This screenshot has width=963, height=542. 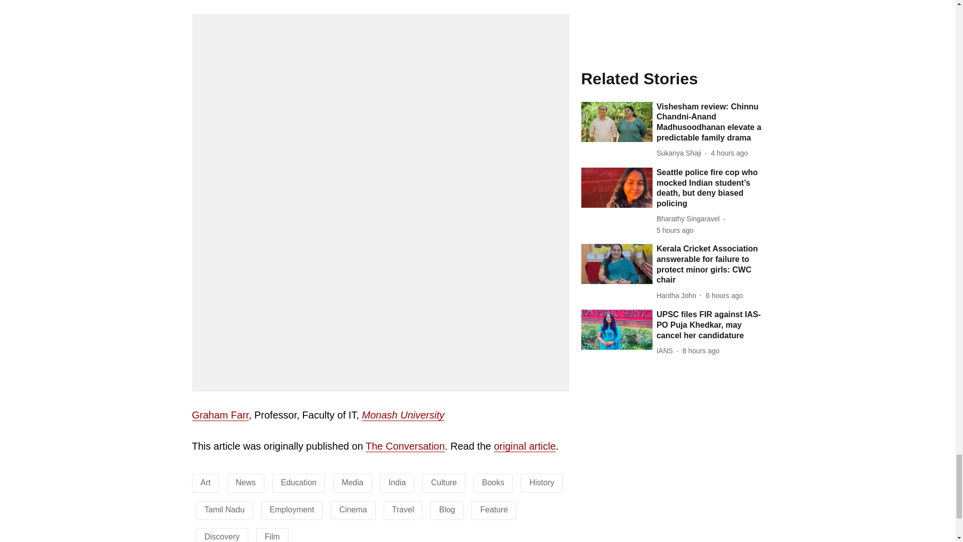 What do you see at coordinates (220, 416) in the screenshot?
I see `Graham Farr` at bounding box center [220, 416].